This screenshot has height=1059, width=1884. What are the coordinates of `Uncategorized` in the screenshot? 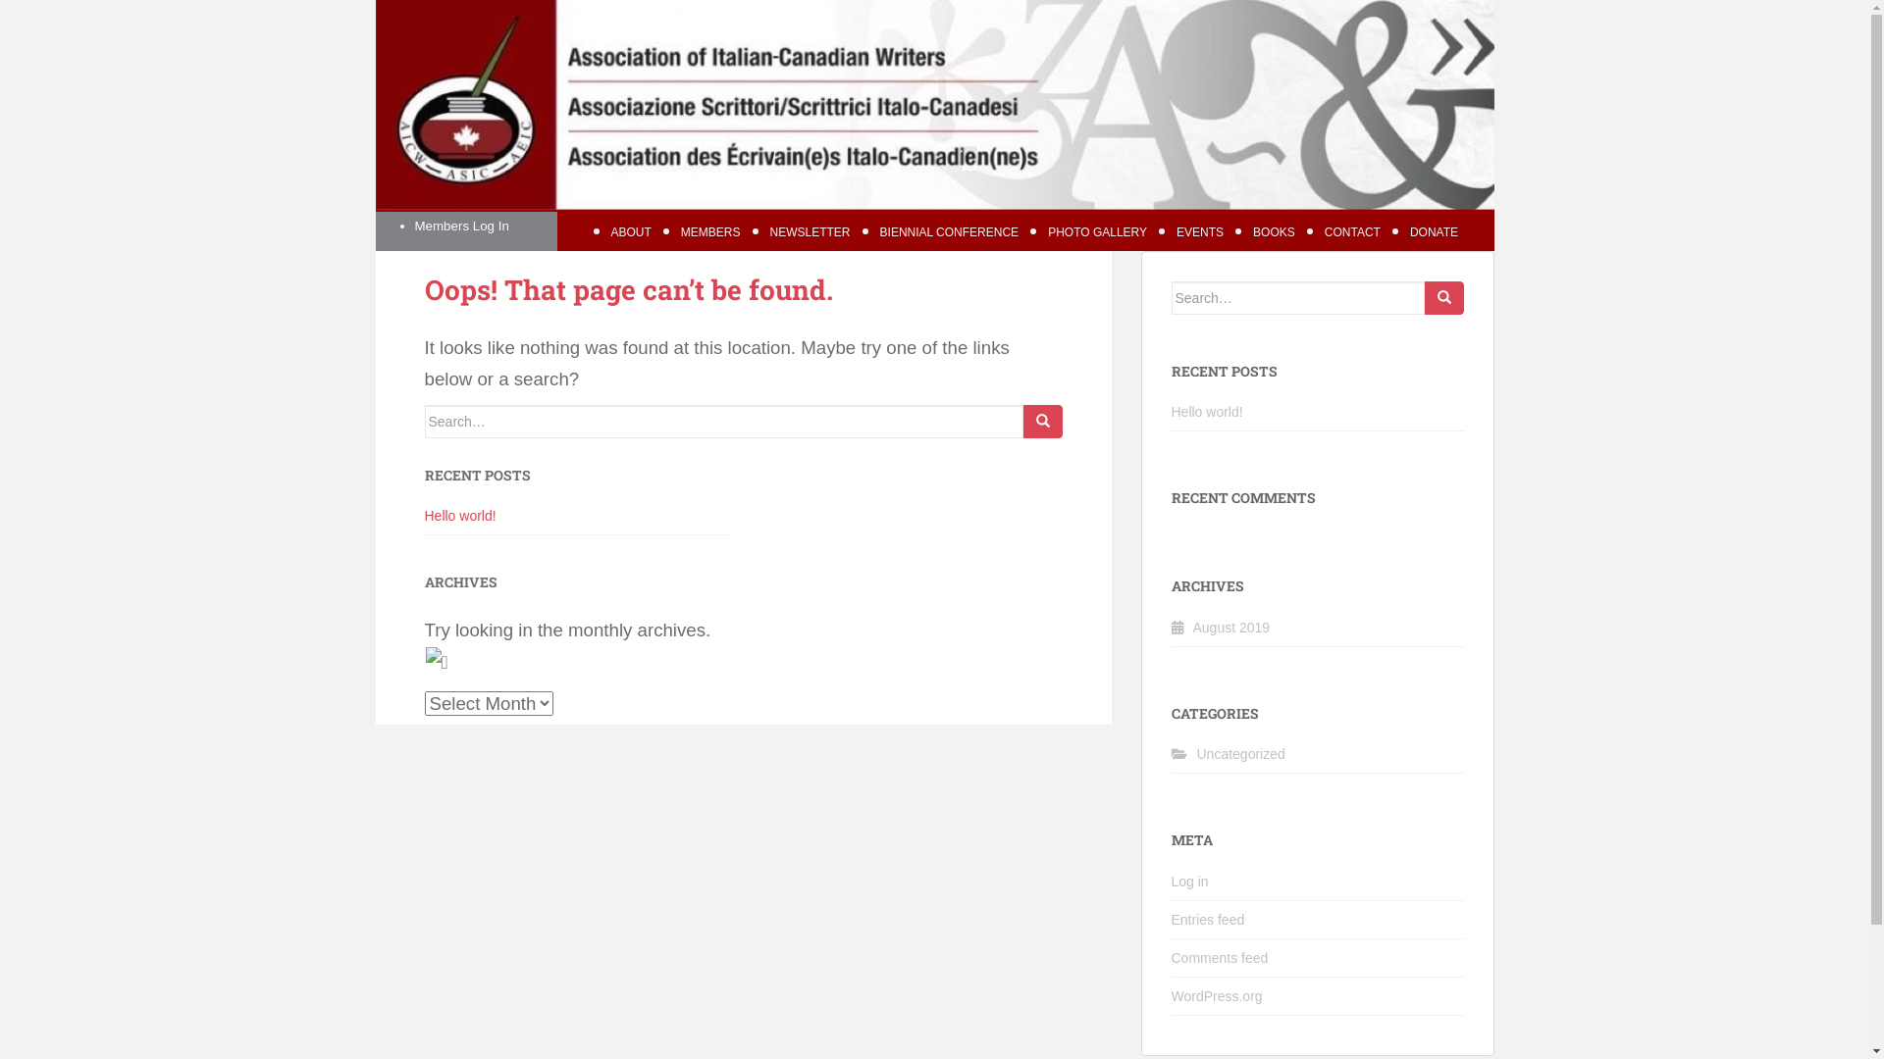 It's located at (1241, 754).